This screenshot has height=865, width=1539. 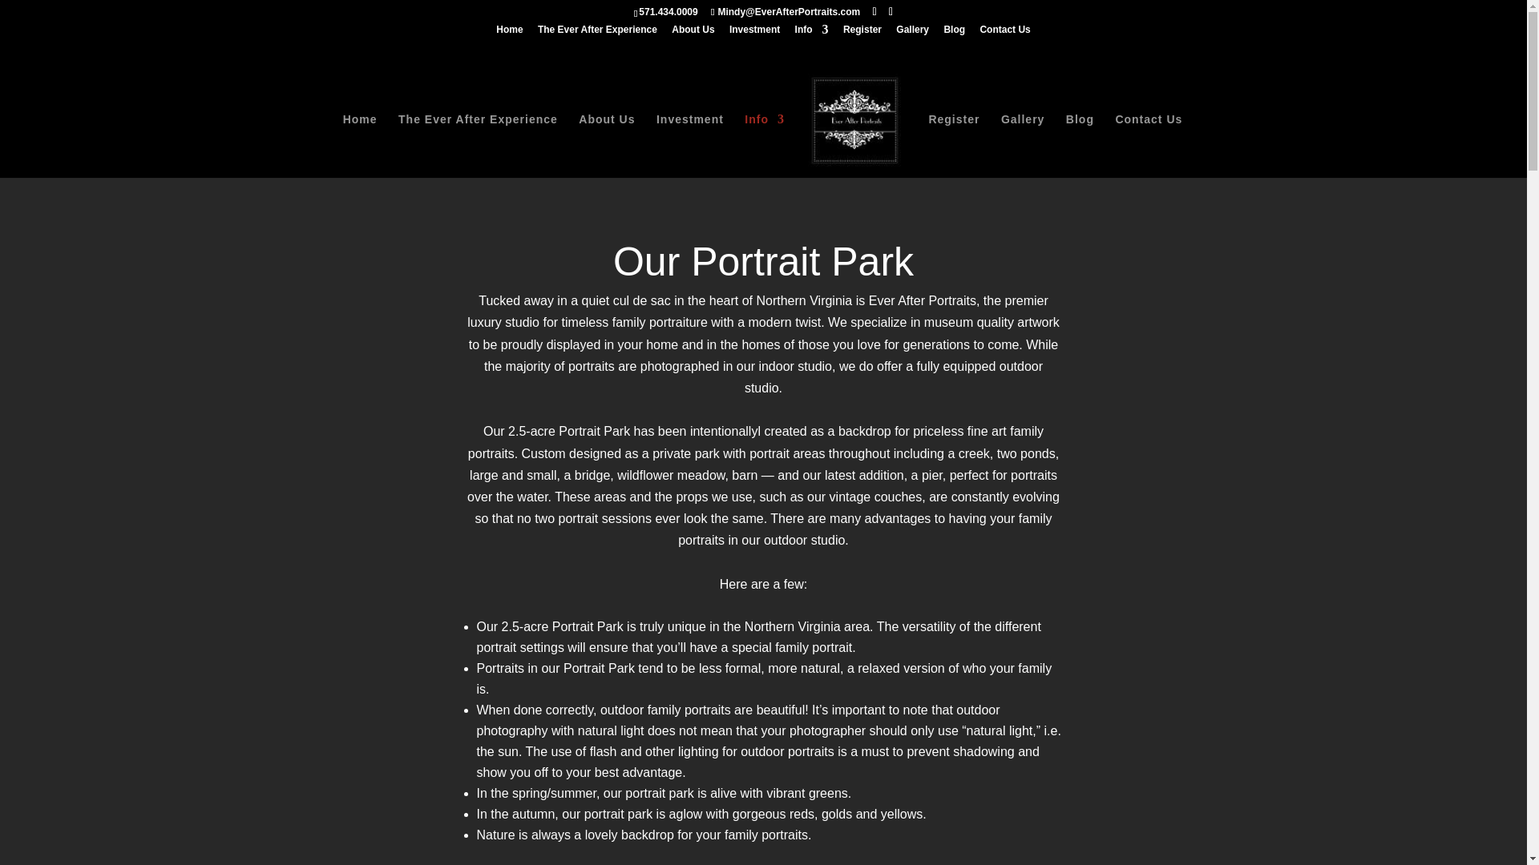 I want to click on Home, so click(x=509, y=33).